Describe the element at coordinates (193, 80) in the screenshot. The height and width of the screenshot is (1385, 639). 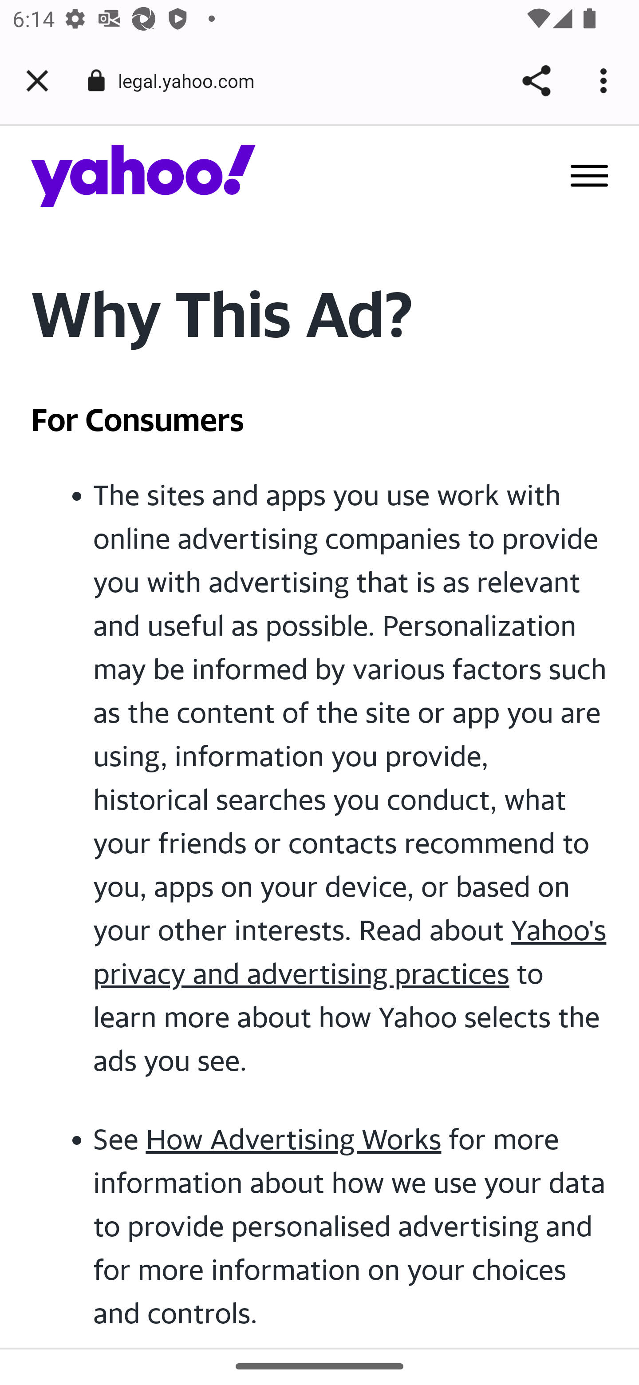
I see `legal.yahoo.com` at that location.